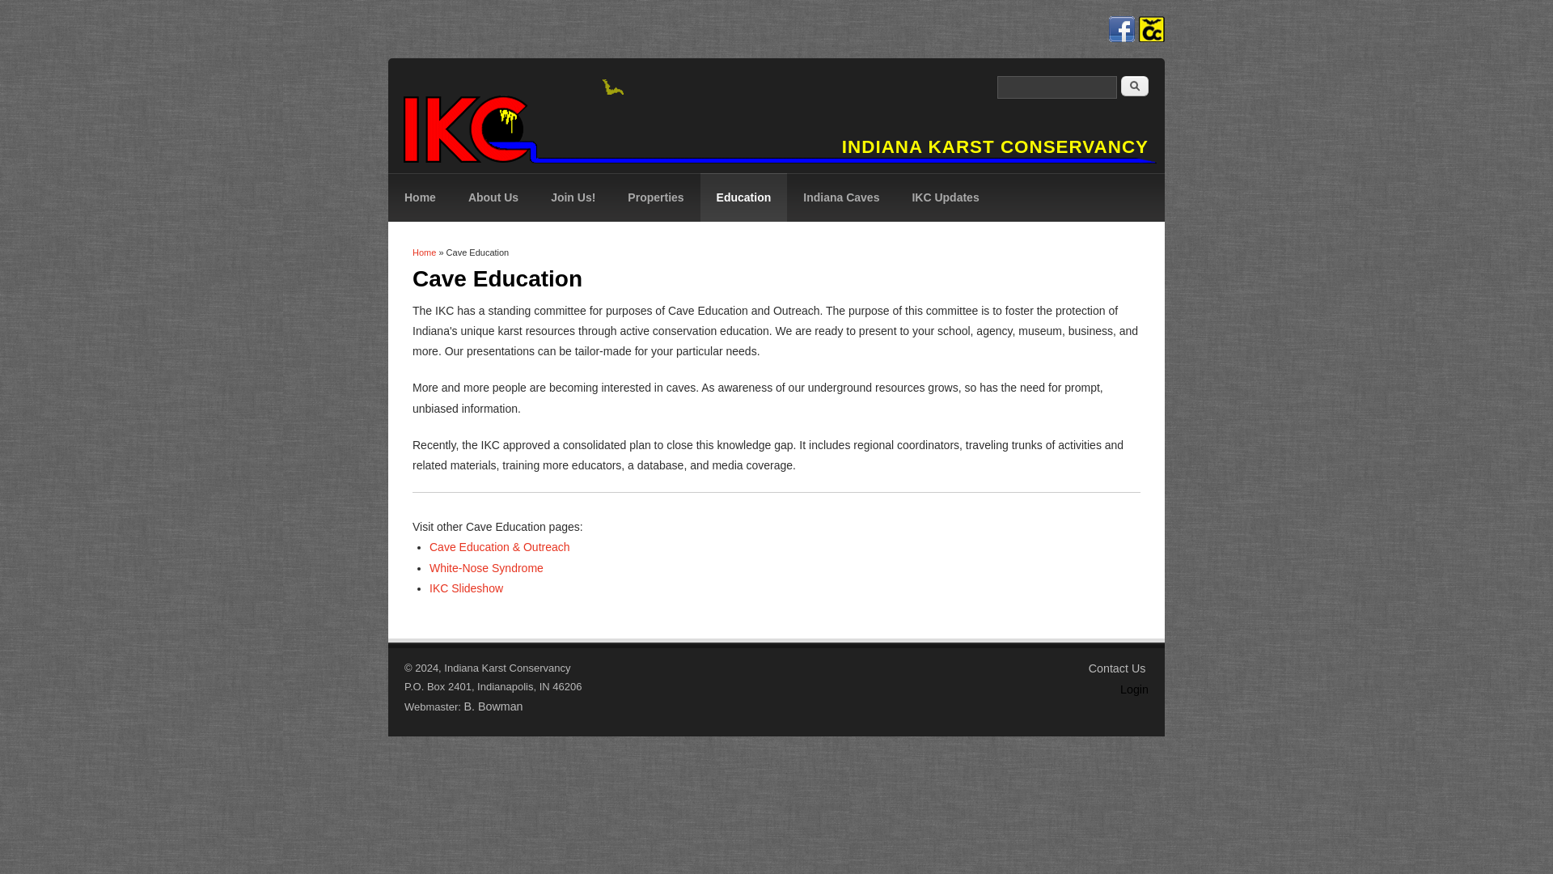 Image resolution: width=1553 pixels, height=874 pixels. Describe the element at coordinates (945, 197) in the screenshot. I see `IKC Updates` at that location.